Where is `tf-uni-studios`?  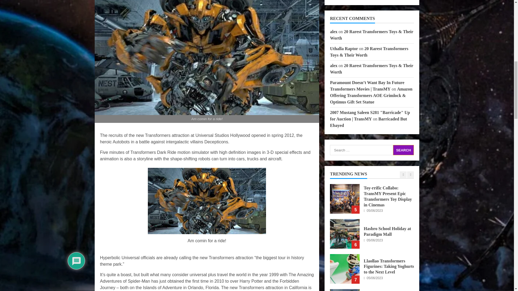
tf-uni-studios is located at coordinates (207, 201).